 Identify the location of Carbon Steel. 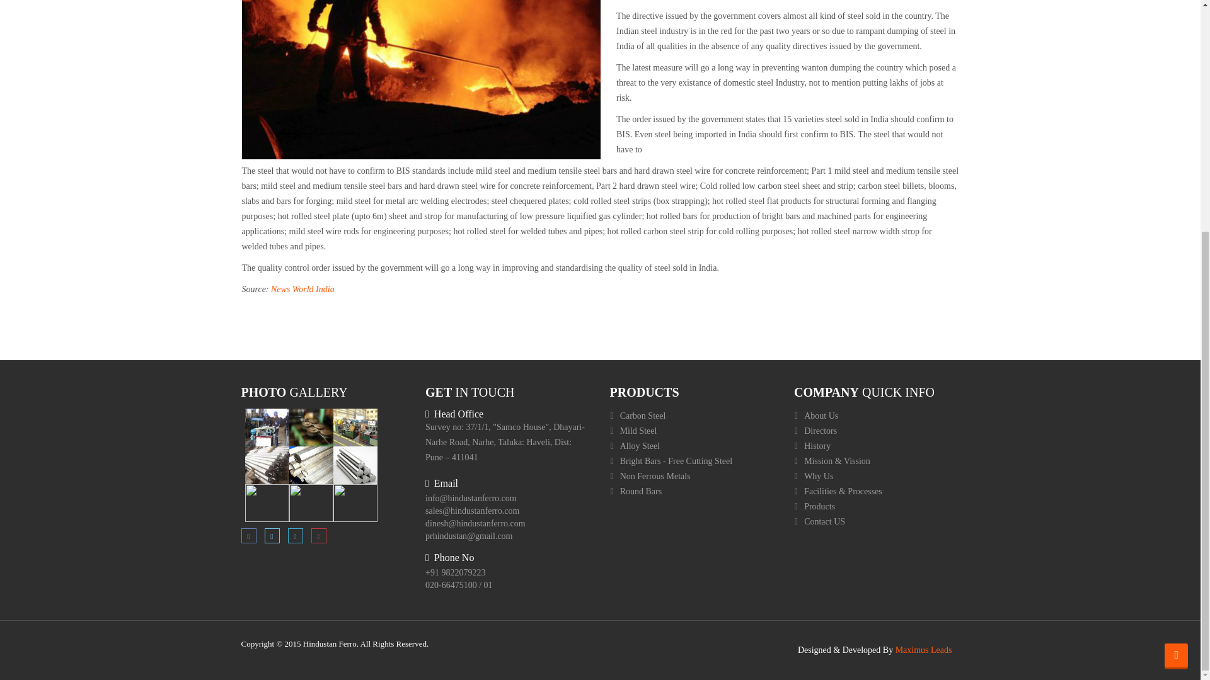
(643, 416).